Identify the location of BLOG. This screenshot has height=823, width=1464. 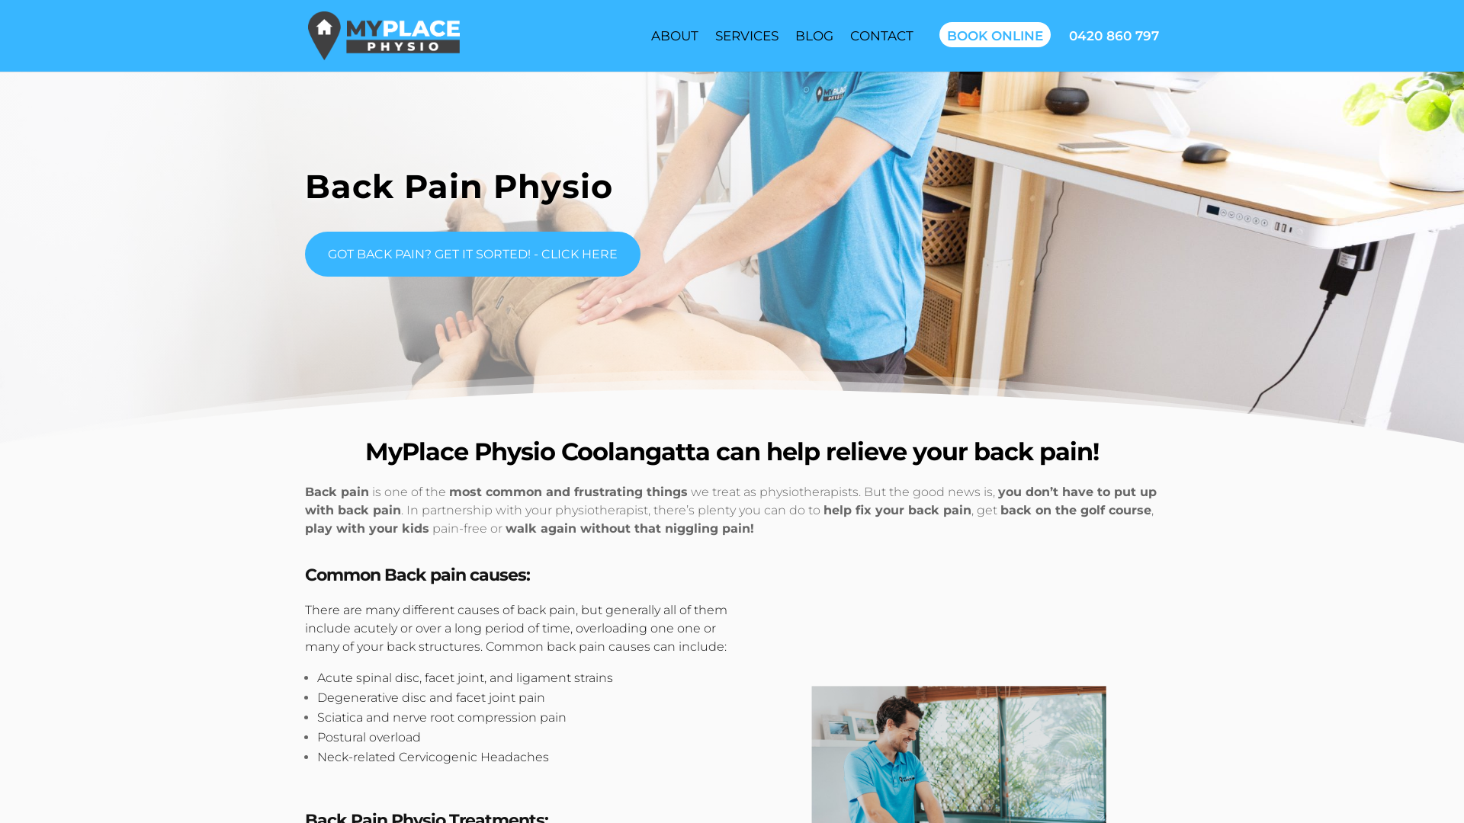
(814, 36).